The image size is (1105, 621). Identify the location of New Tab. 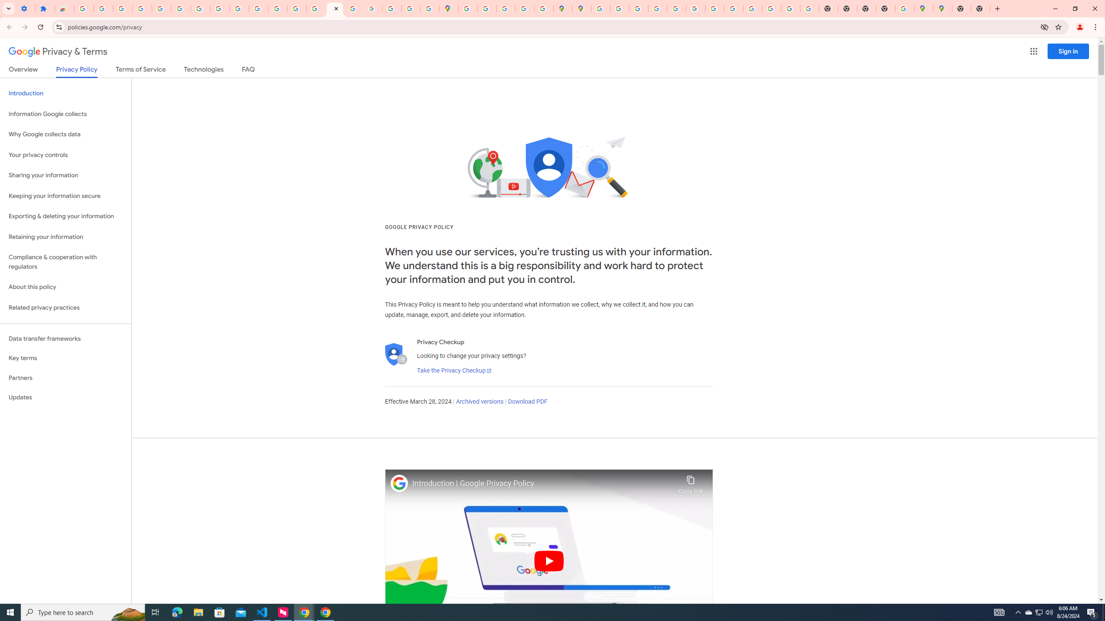
(961, 9).